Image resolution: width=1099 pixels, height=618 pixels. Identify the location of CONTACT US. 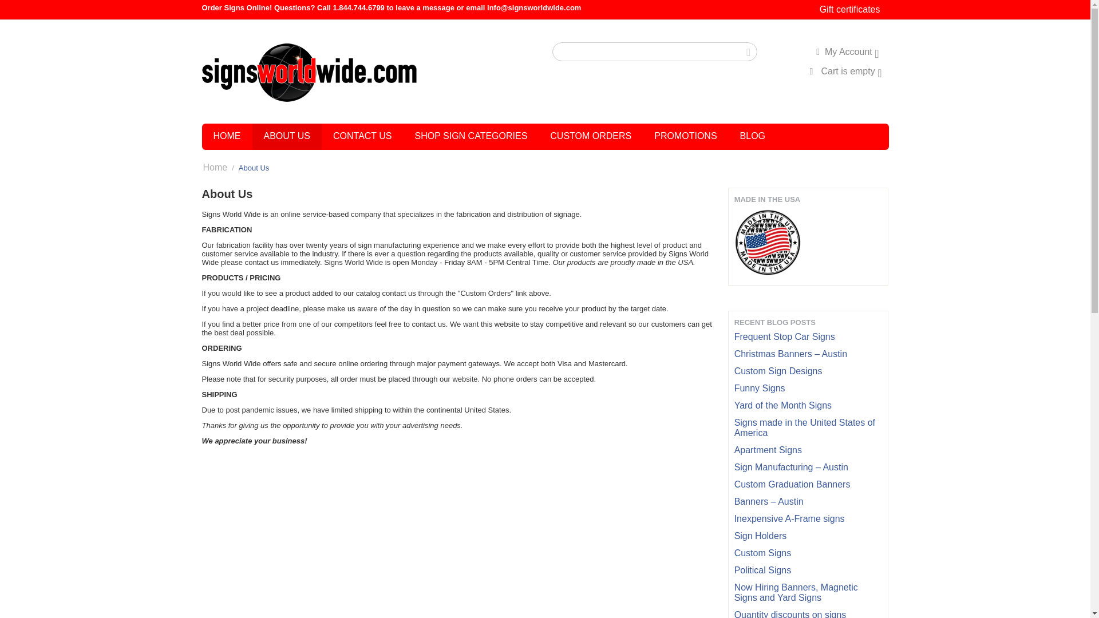
(362, 137).